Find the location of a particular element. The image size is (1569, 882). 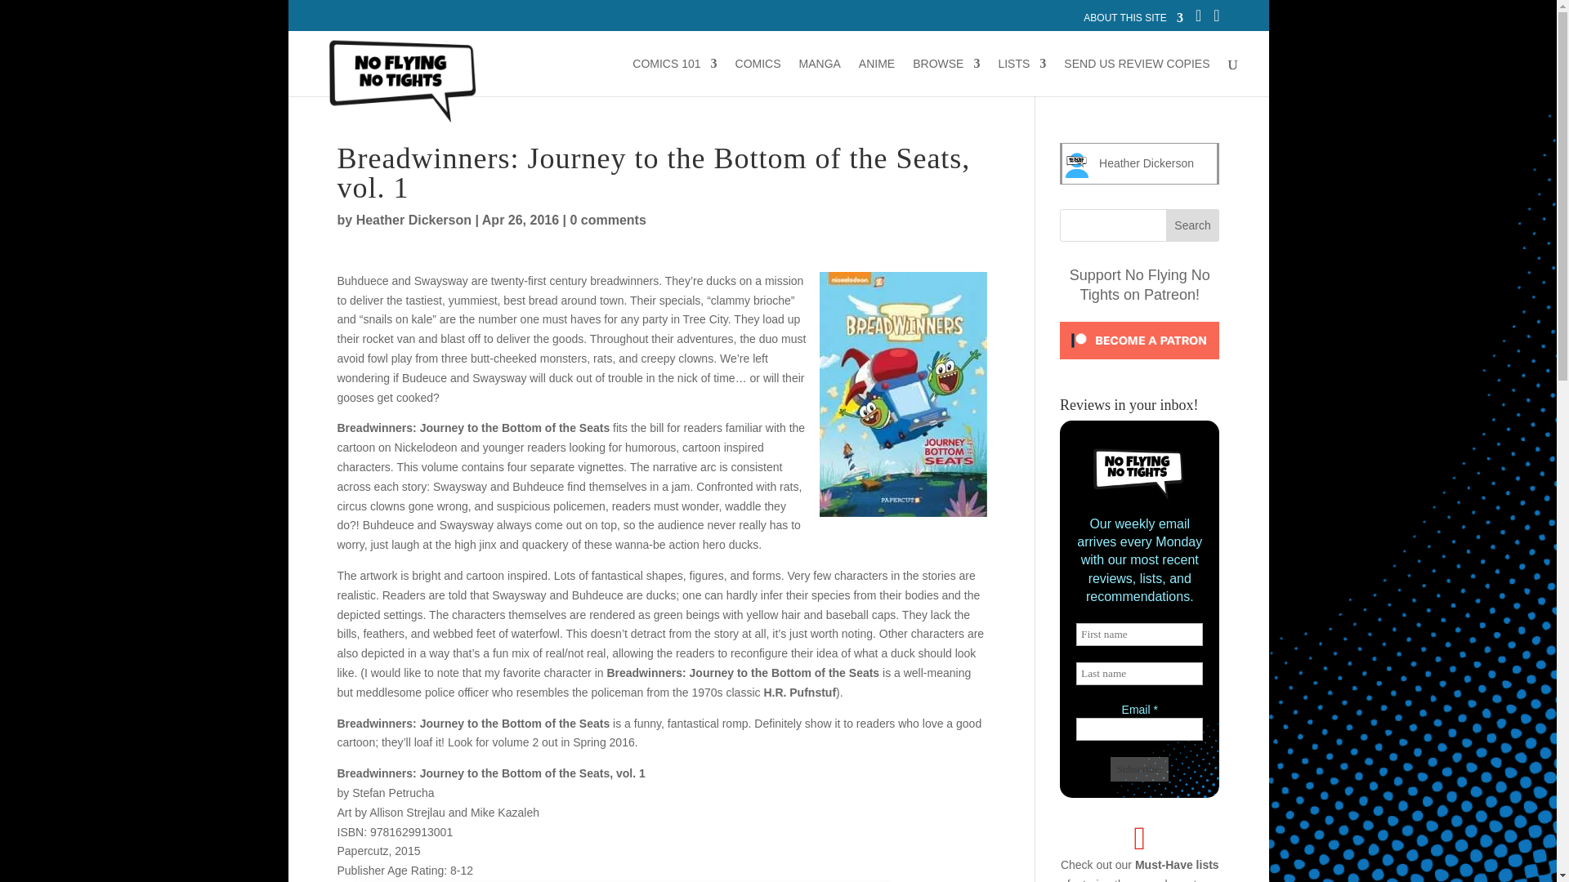

LISTS is located at coordinates (1021, 77).